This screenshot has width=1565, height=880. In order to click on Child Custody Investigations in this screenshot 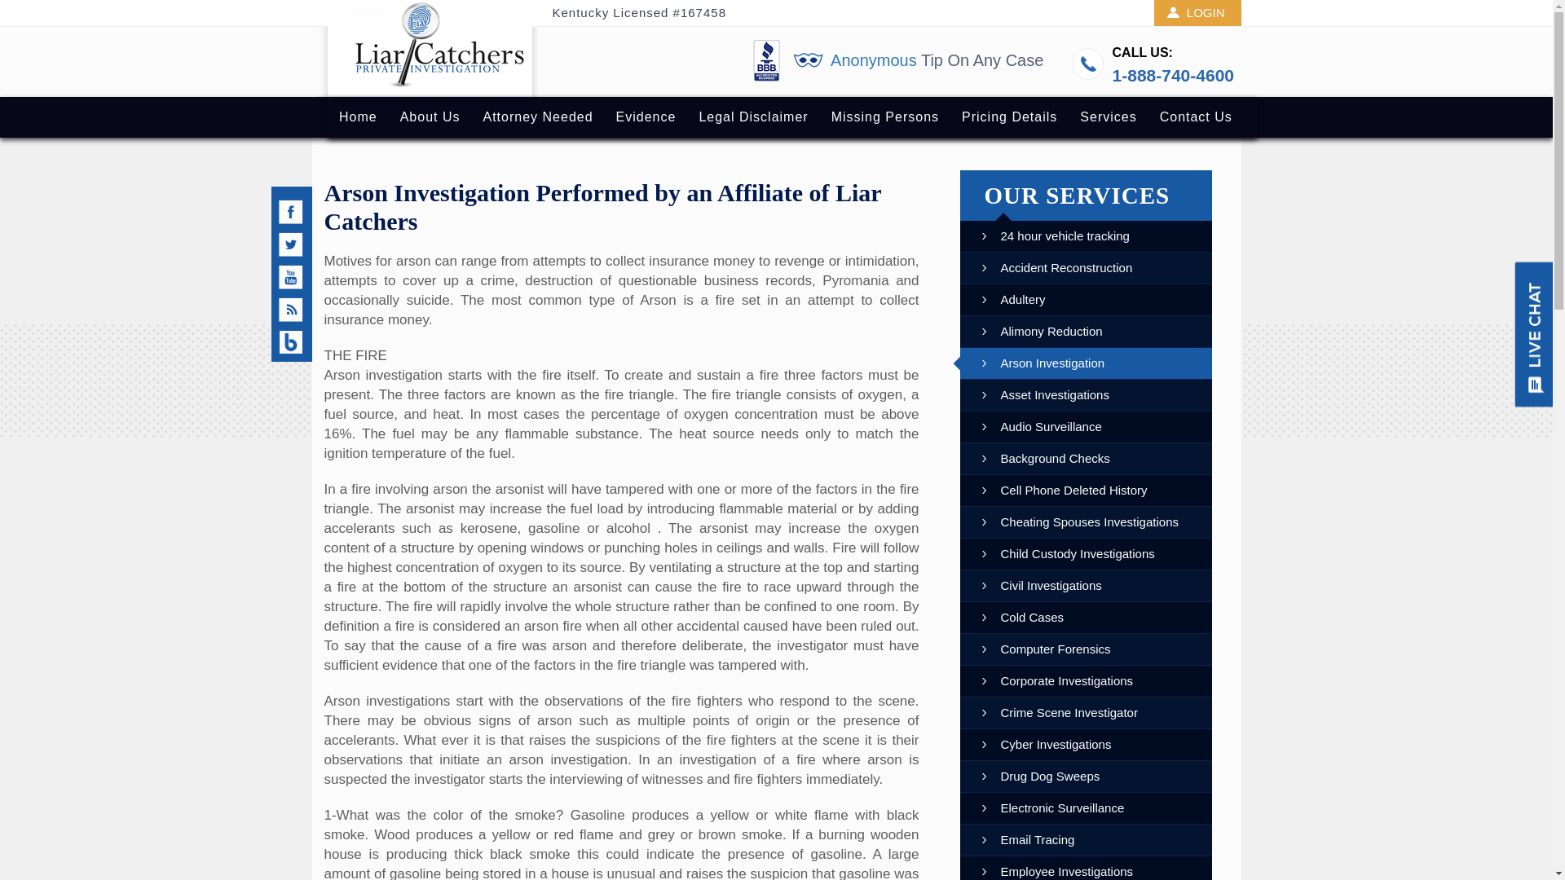, I will do `click(1066, 553)`.